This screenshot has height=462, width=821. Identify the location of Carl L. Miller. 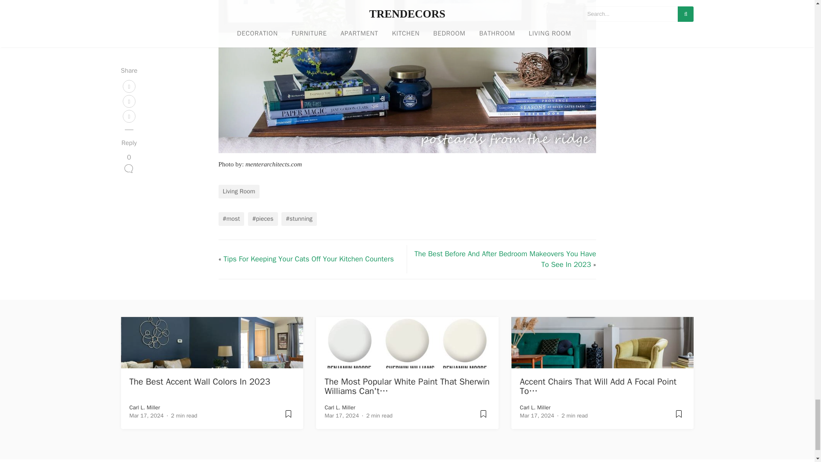
(340, 407).